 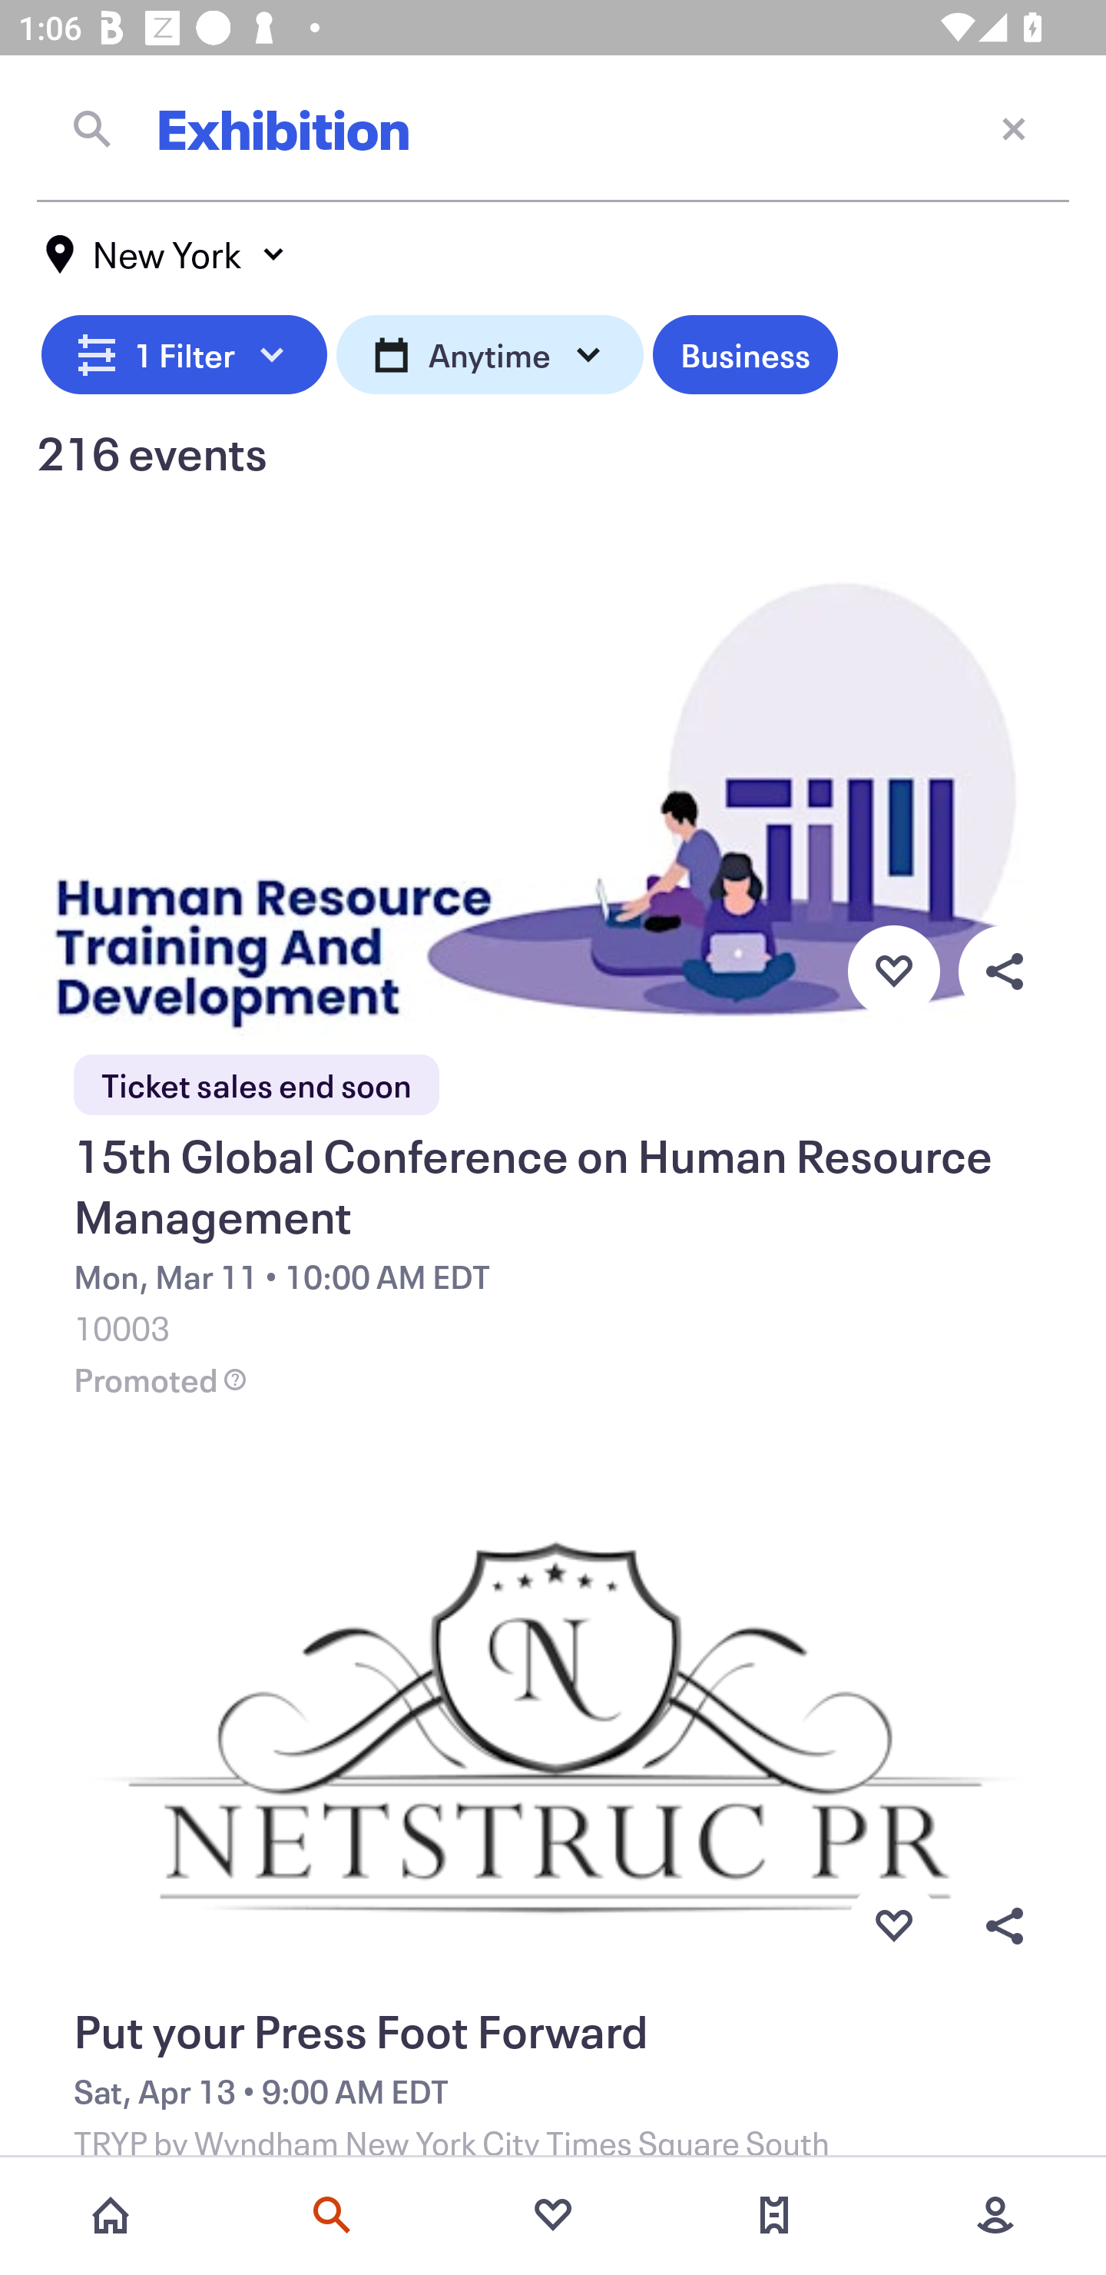 What do you see at coordinates (1014, 128) in the screenshot?
I see `Close current screen` at bounding box center [1014, 128].